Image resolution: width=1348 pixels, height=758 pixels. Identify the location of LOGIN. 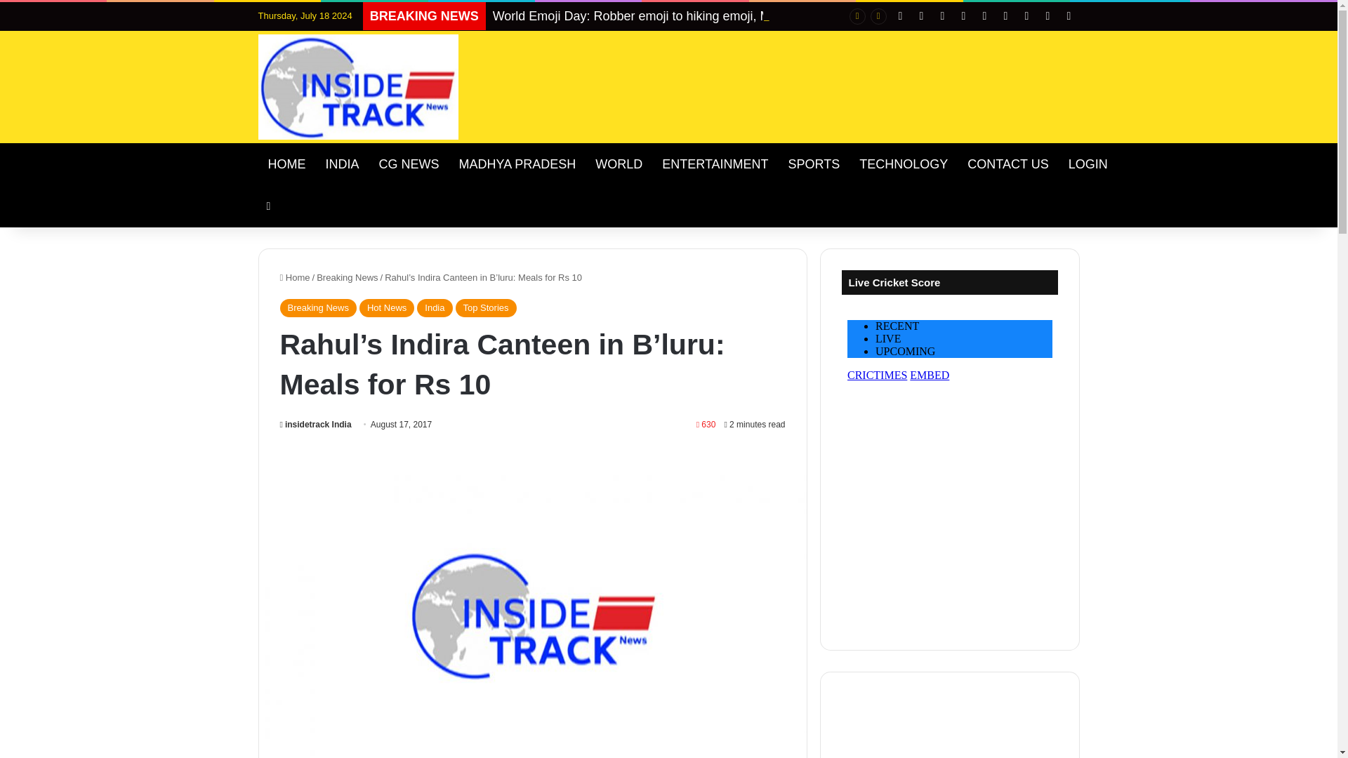
(1088, 164).